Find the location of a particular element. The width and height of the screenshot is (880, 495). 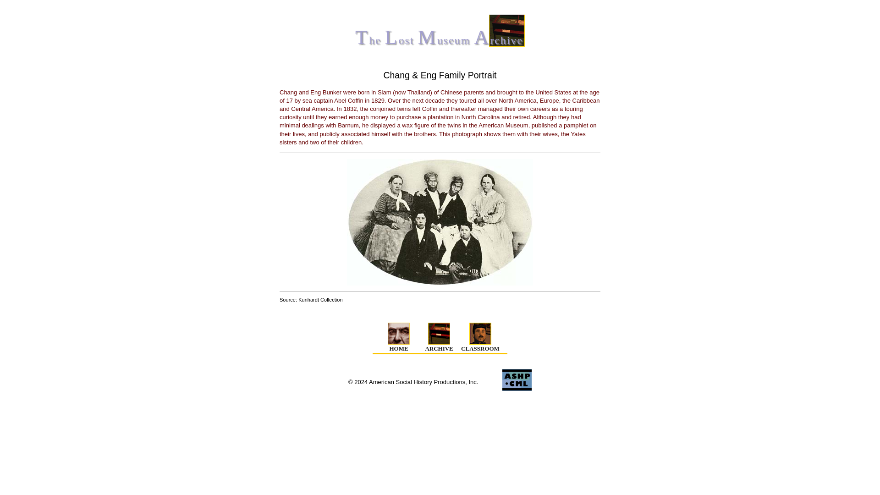

CLASSROOM is located at coordinates (480, 337).